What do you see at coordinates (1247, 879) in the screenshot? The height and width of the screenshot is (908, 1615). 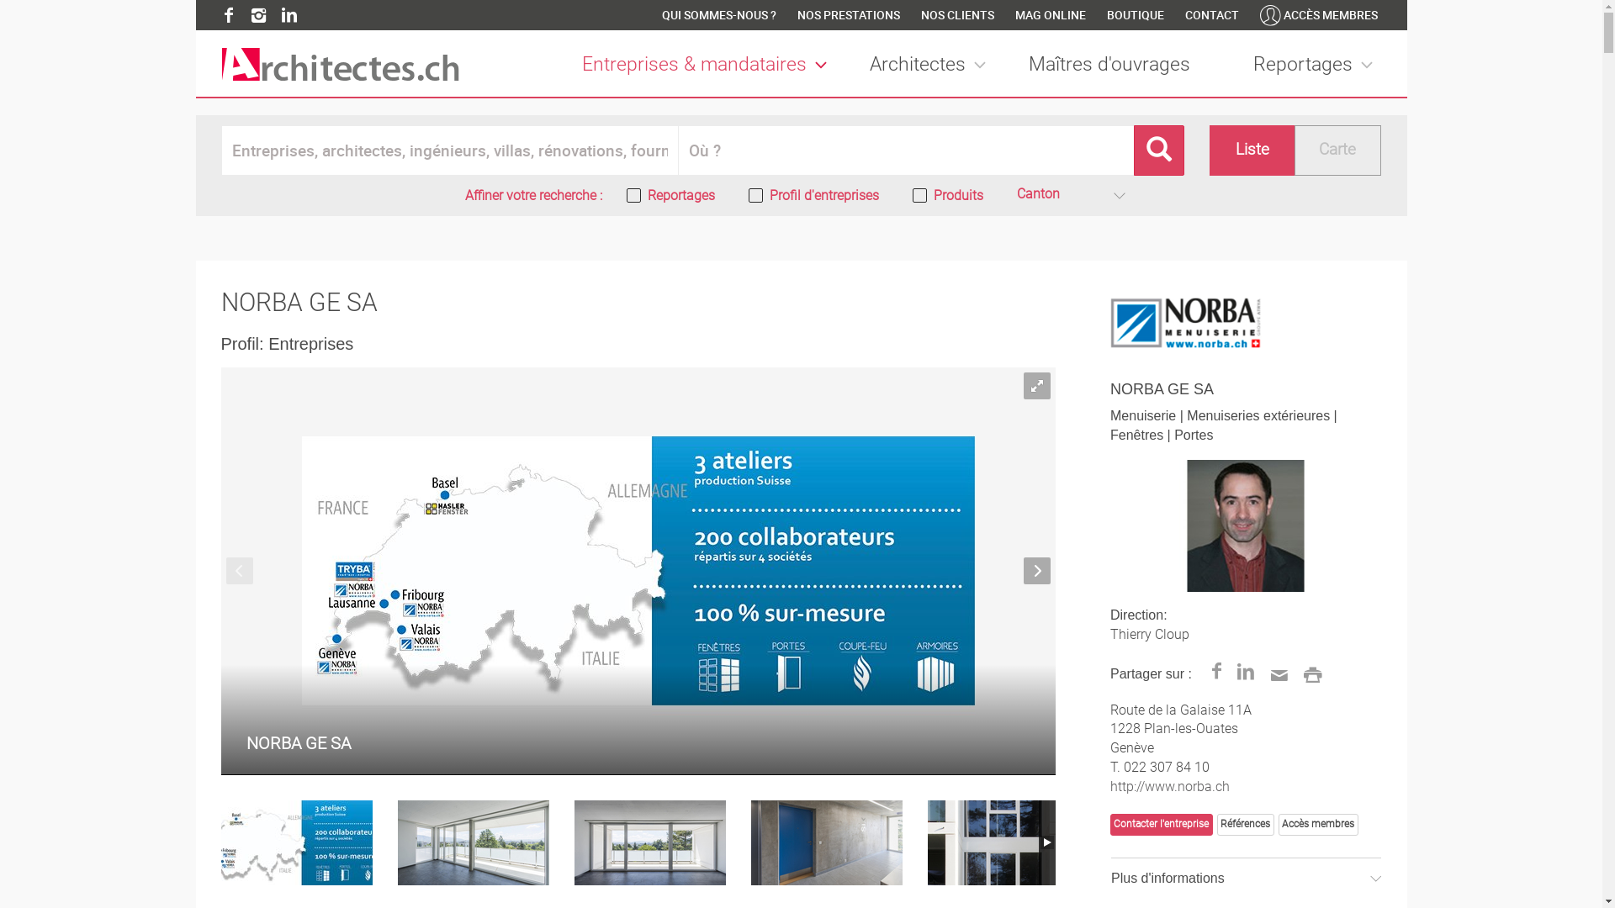 I see `Plus d'informations` at bounding box center [1247, 879].